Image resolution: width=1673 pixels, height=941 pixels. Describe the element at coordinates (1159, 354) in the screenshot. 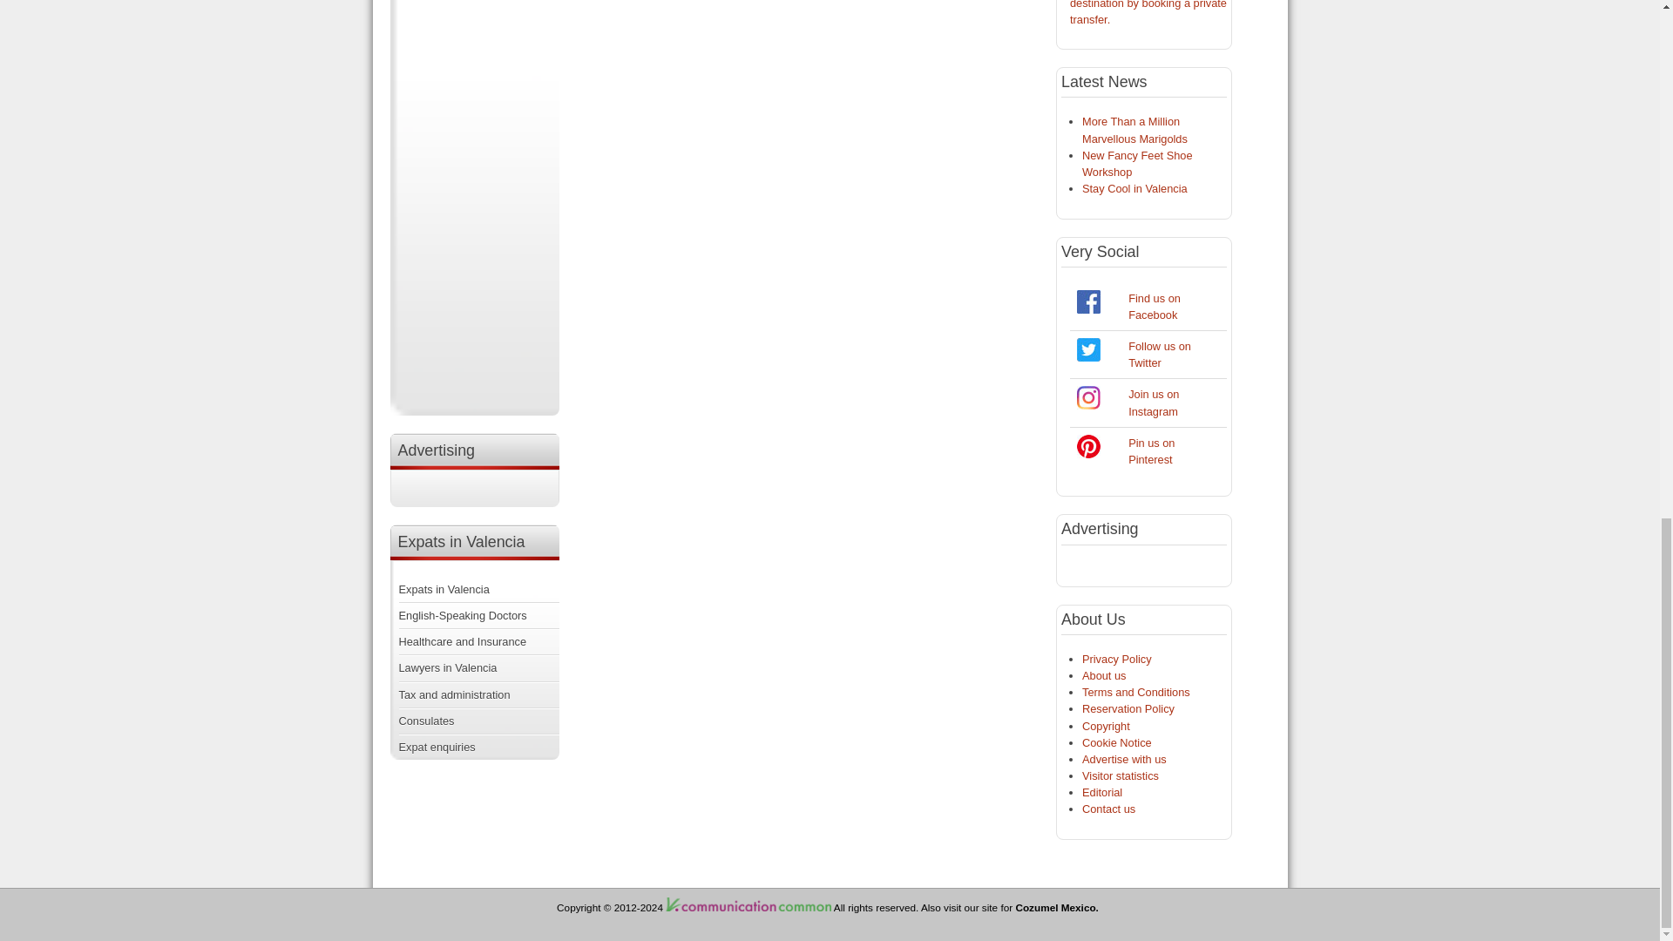

I see `Follow us on Twitter` at that location.